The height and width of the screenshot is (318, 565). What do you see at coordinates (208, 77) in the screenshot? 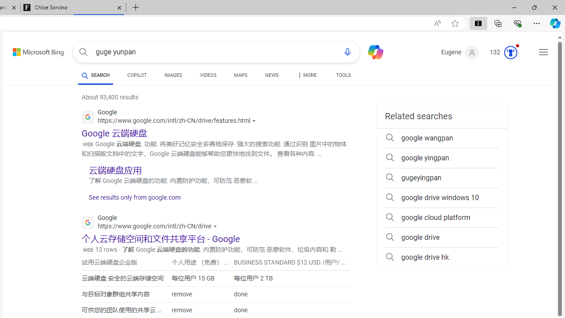
I see `VIDEOS` at bounding box center [208, 77].